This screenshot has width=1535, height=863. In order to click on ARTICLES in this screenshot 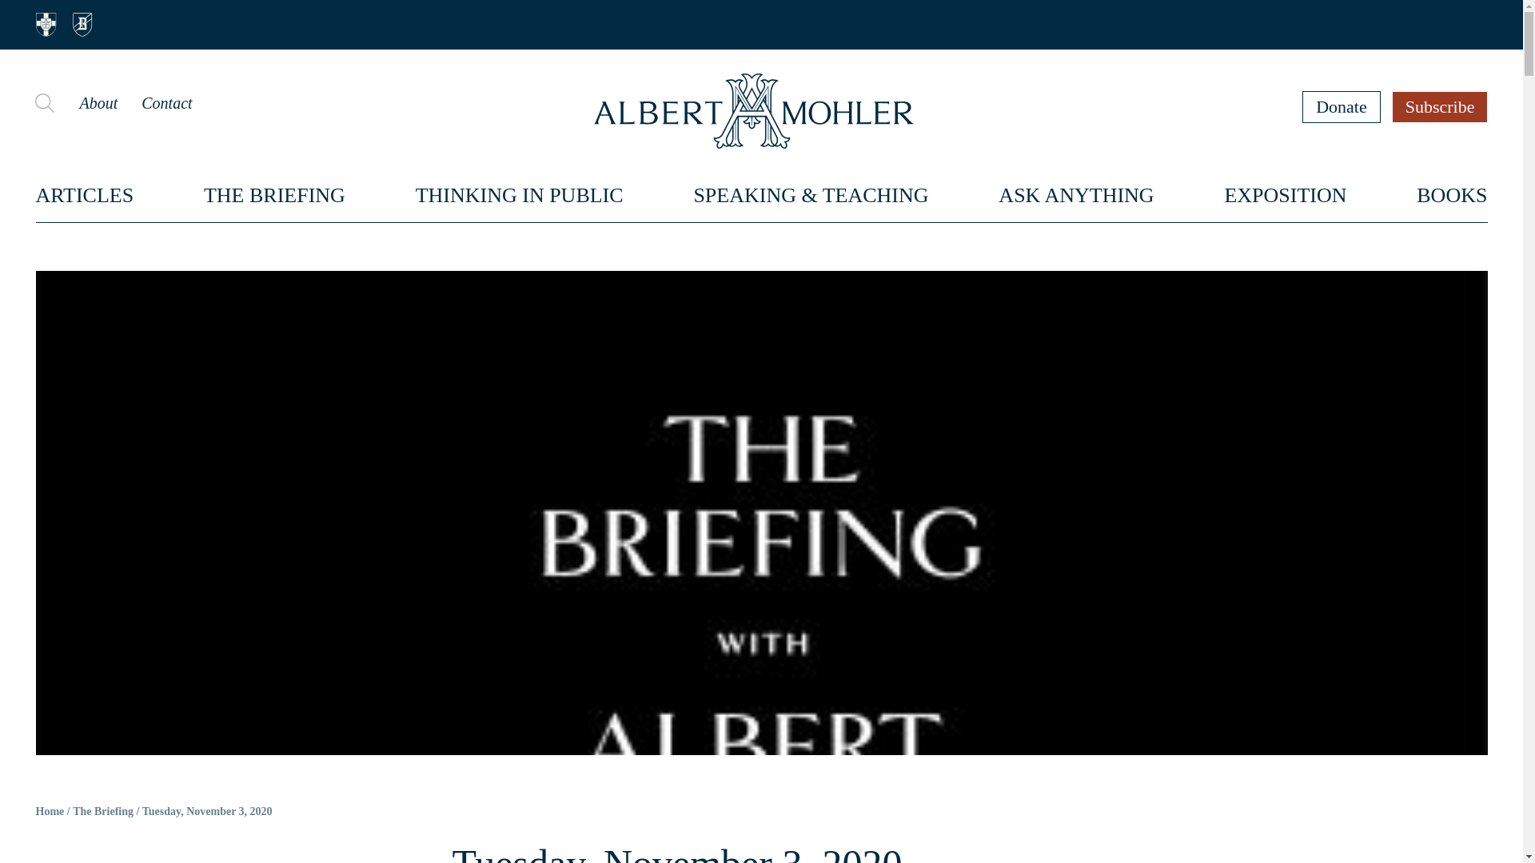, I will do `click(85, 195)`.